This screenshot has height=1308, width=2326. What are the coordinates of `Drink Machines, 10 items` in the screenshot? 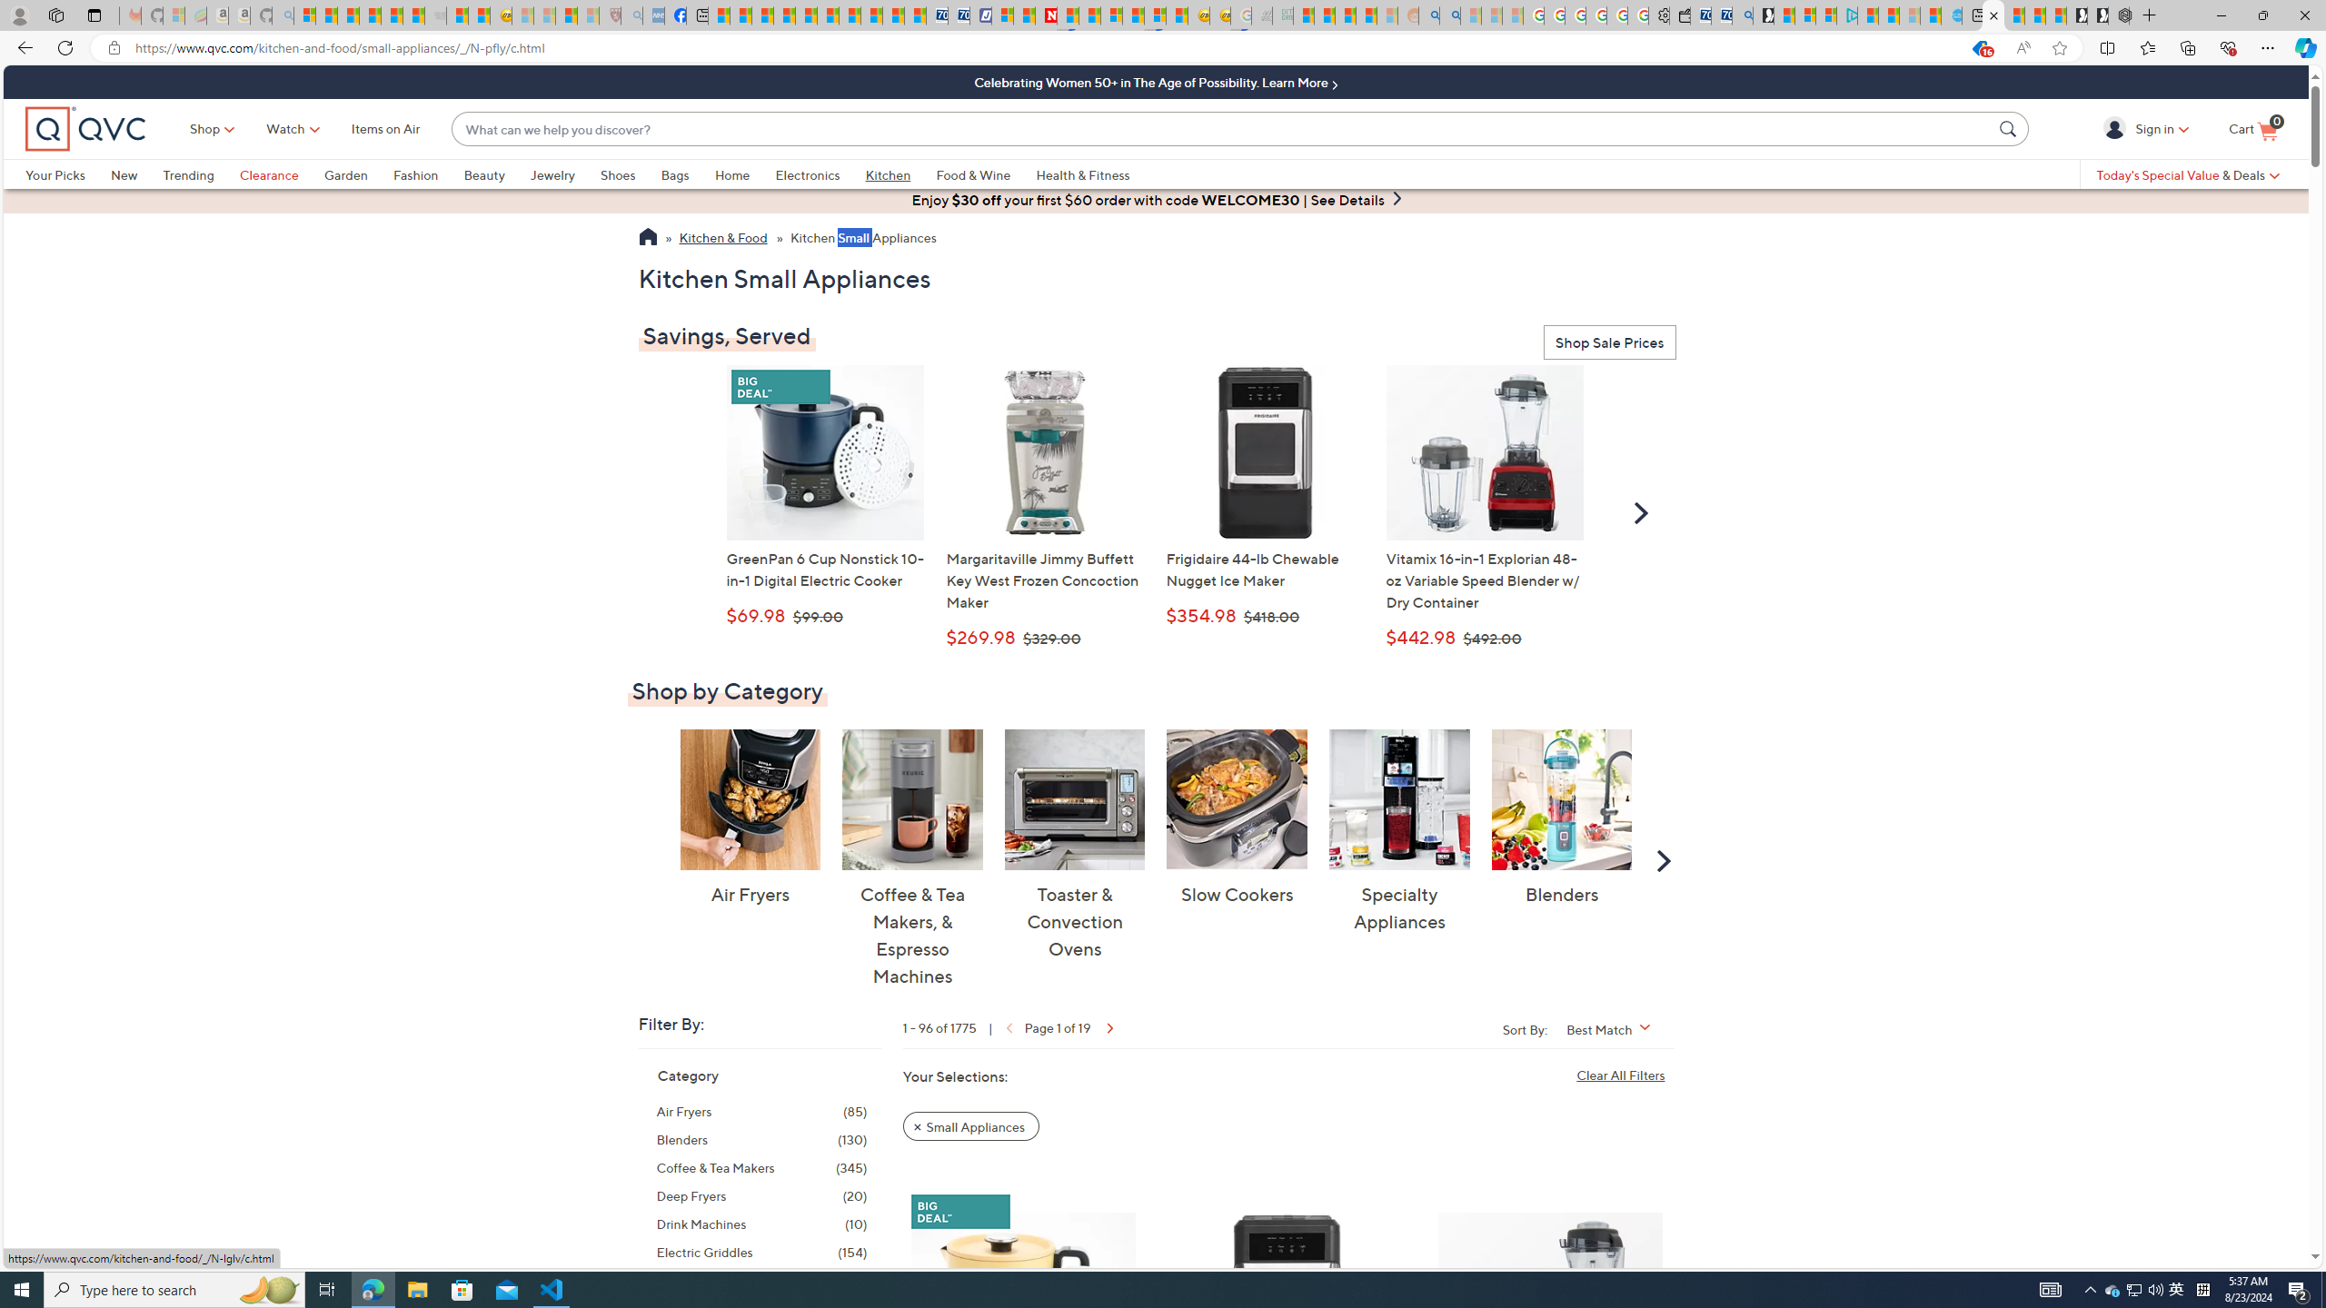 It's located at (761, 1224).